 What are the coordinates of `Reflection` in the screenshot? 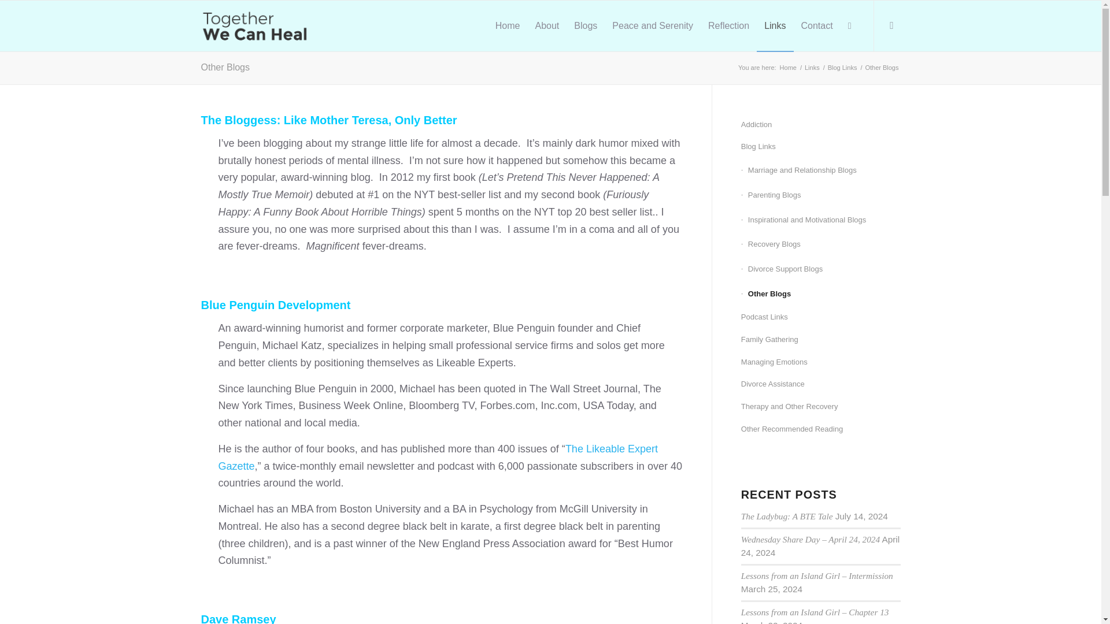 It's located at (728, 25).